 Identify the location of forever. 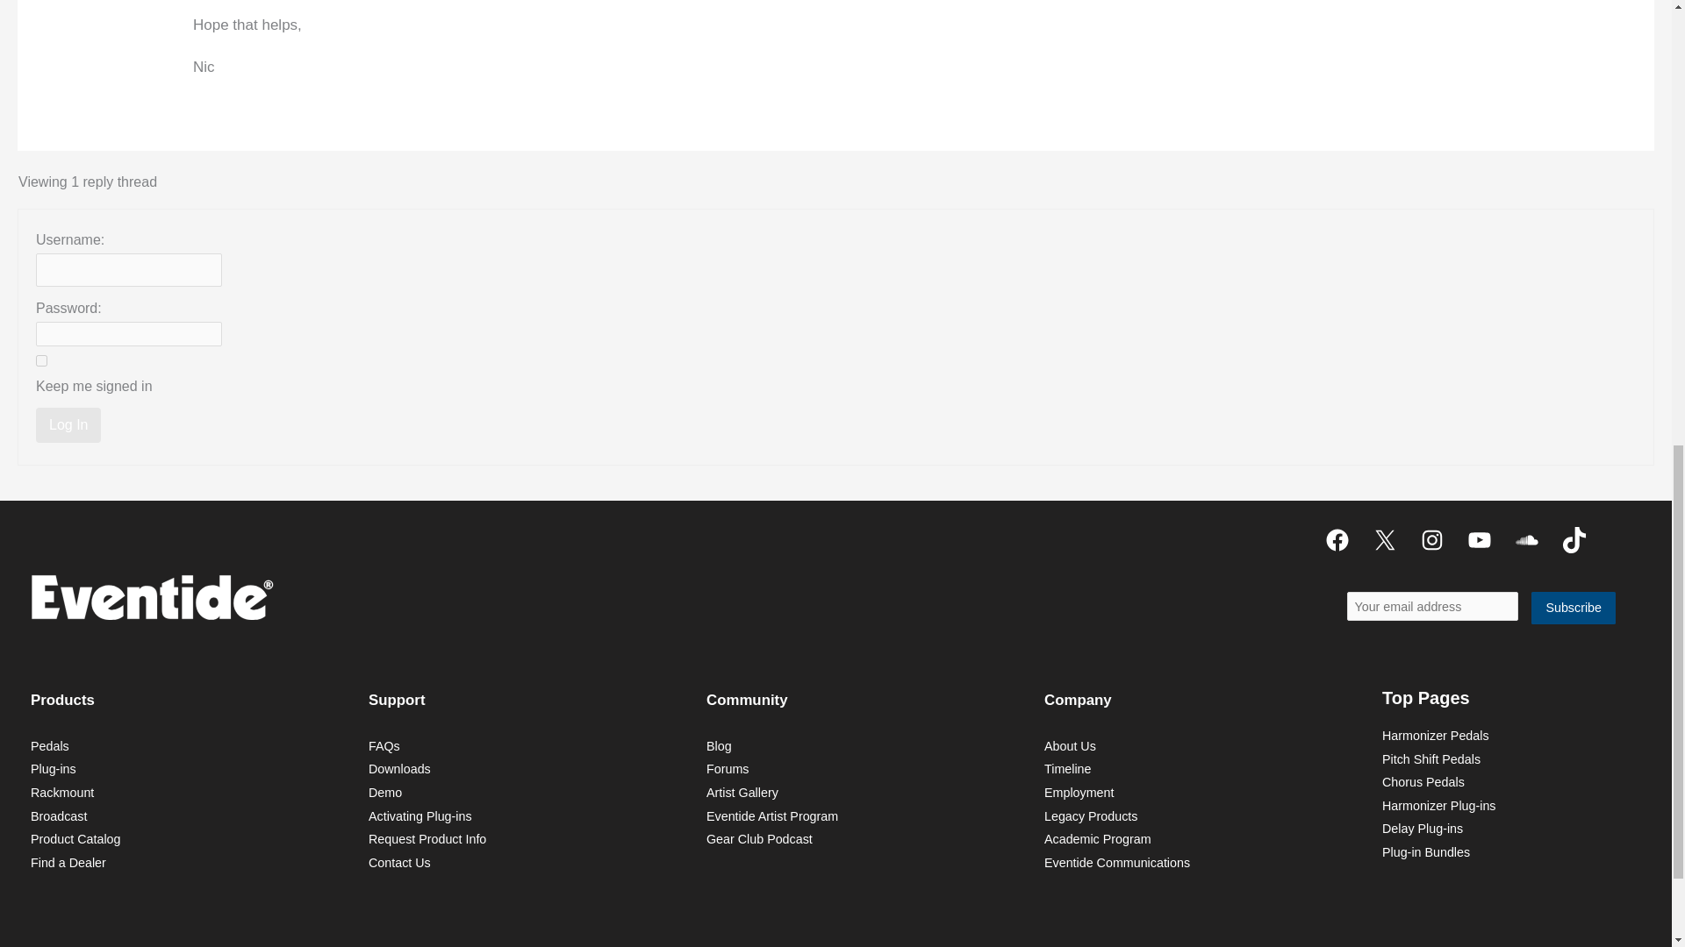
(40, 360).